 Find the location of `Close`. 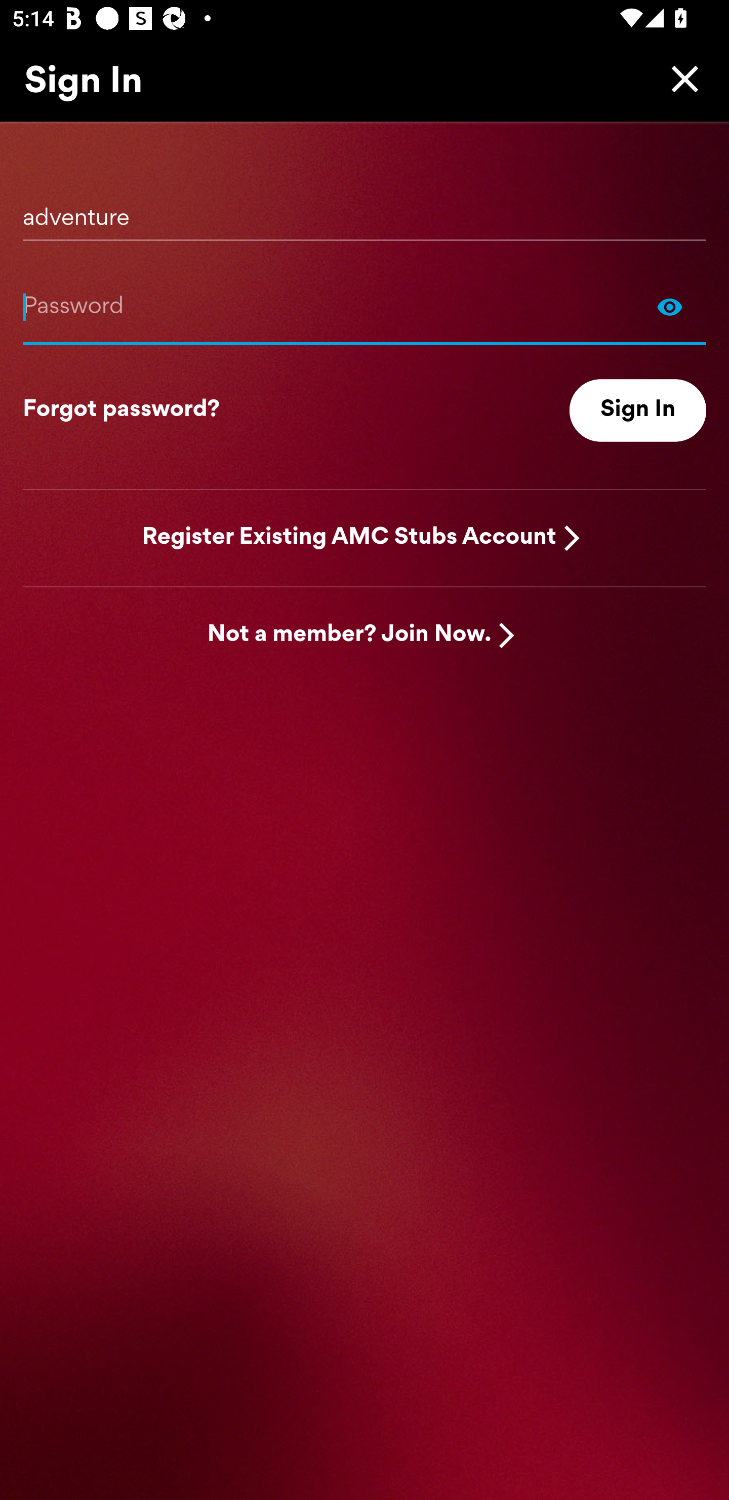

Close is located at coordinates (680, 79).